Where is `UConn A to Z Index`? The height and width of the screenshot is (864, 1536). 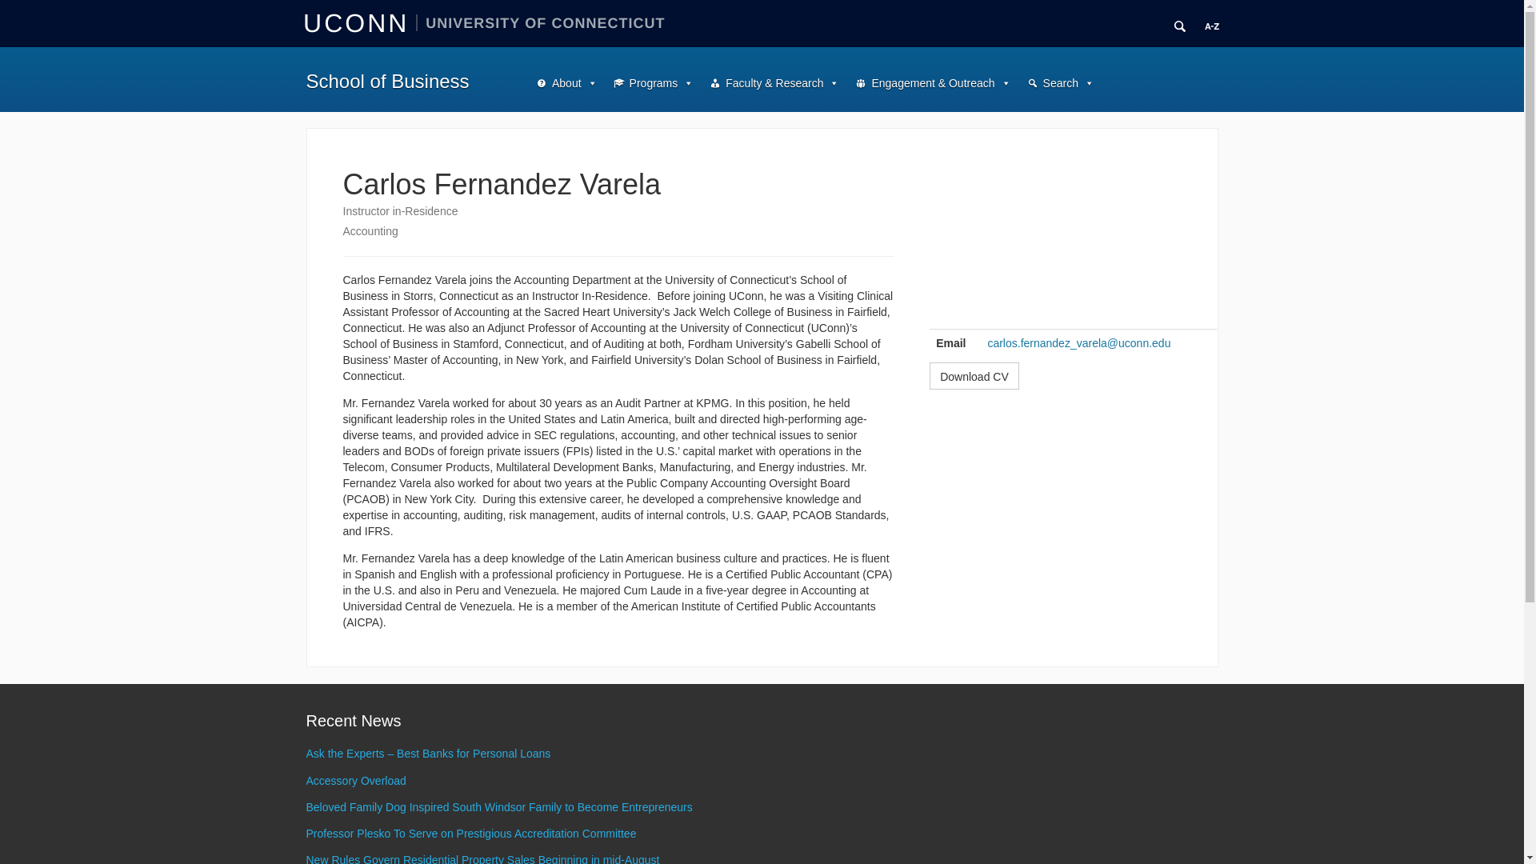
UConn A to Z Index is located at coordinates (1211, 26).